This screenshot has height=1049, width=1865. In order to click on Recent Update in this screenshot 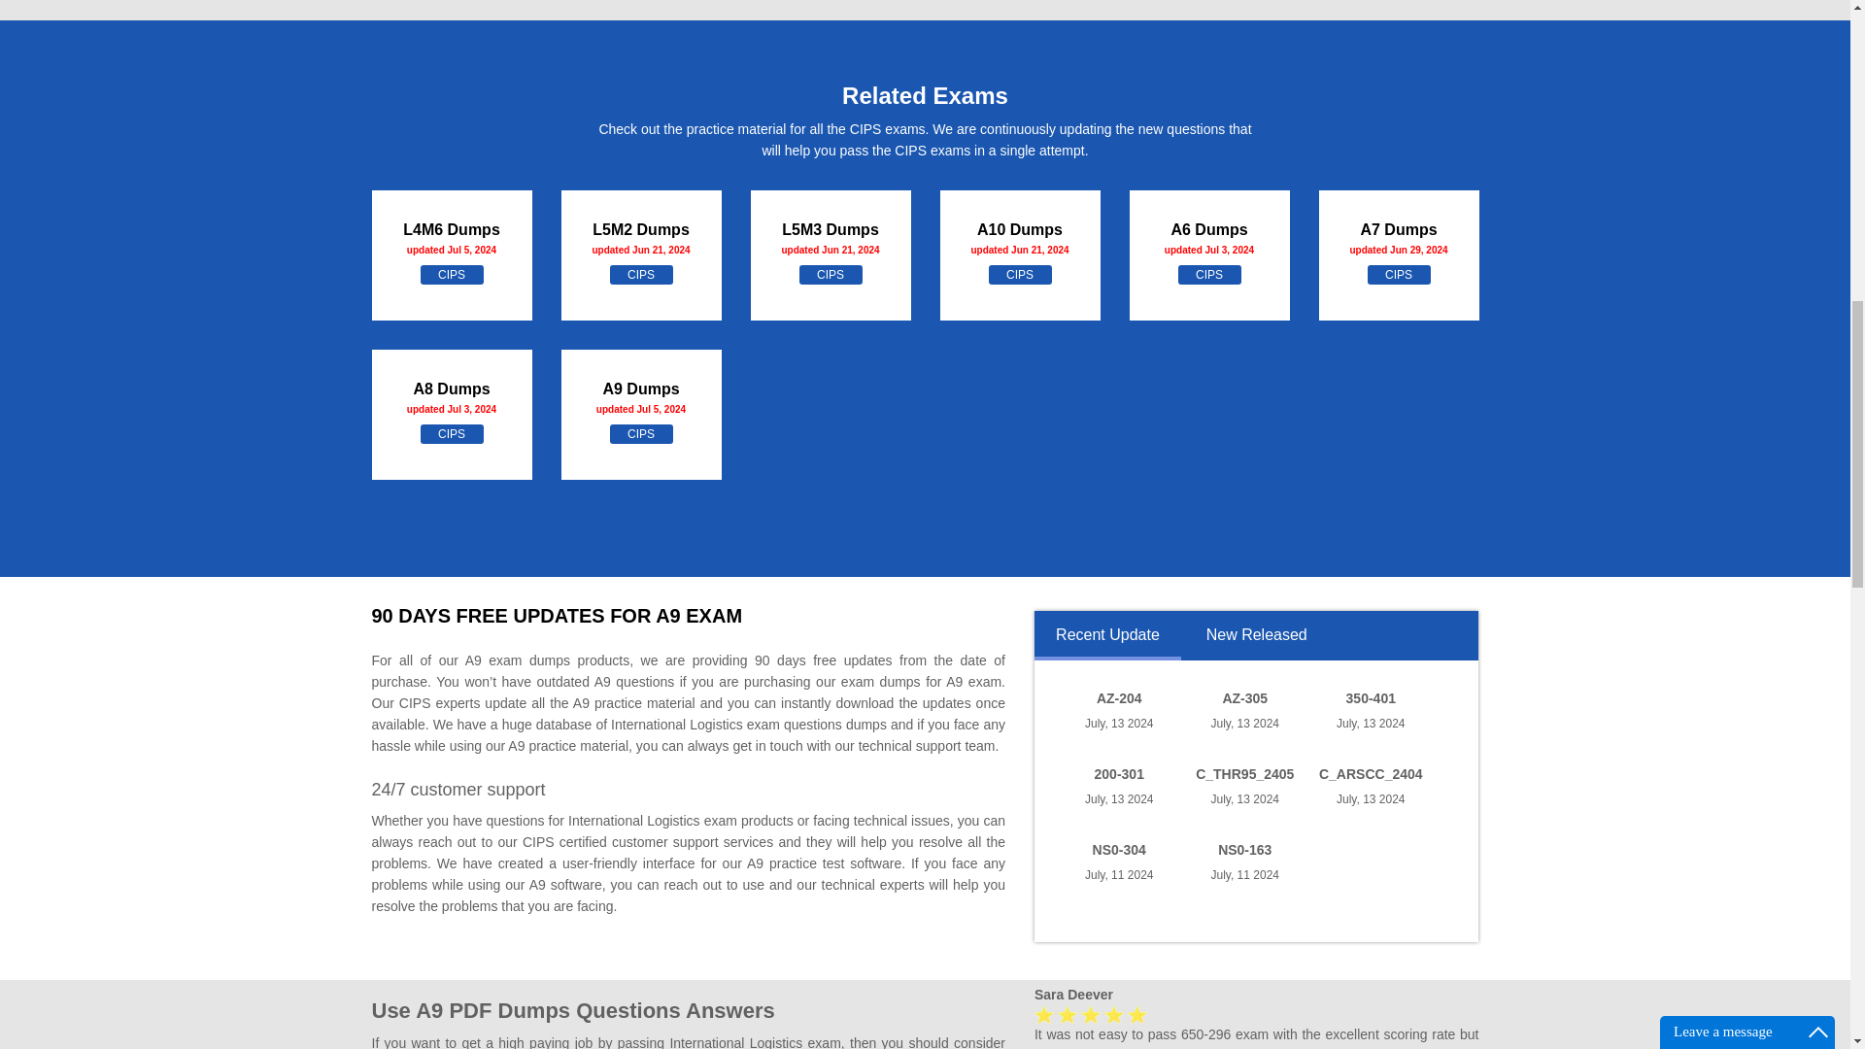, I will do `click(1107, 643)`.